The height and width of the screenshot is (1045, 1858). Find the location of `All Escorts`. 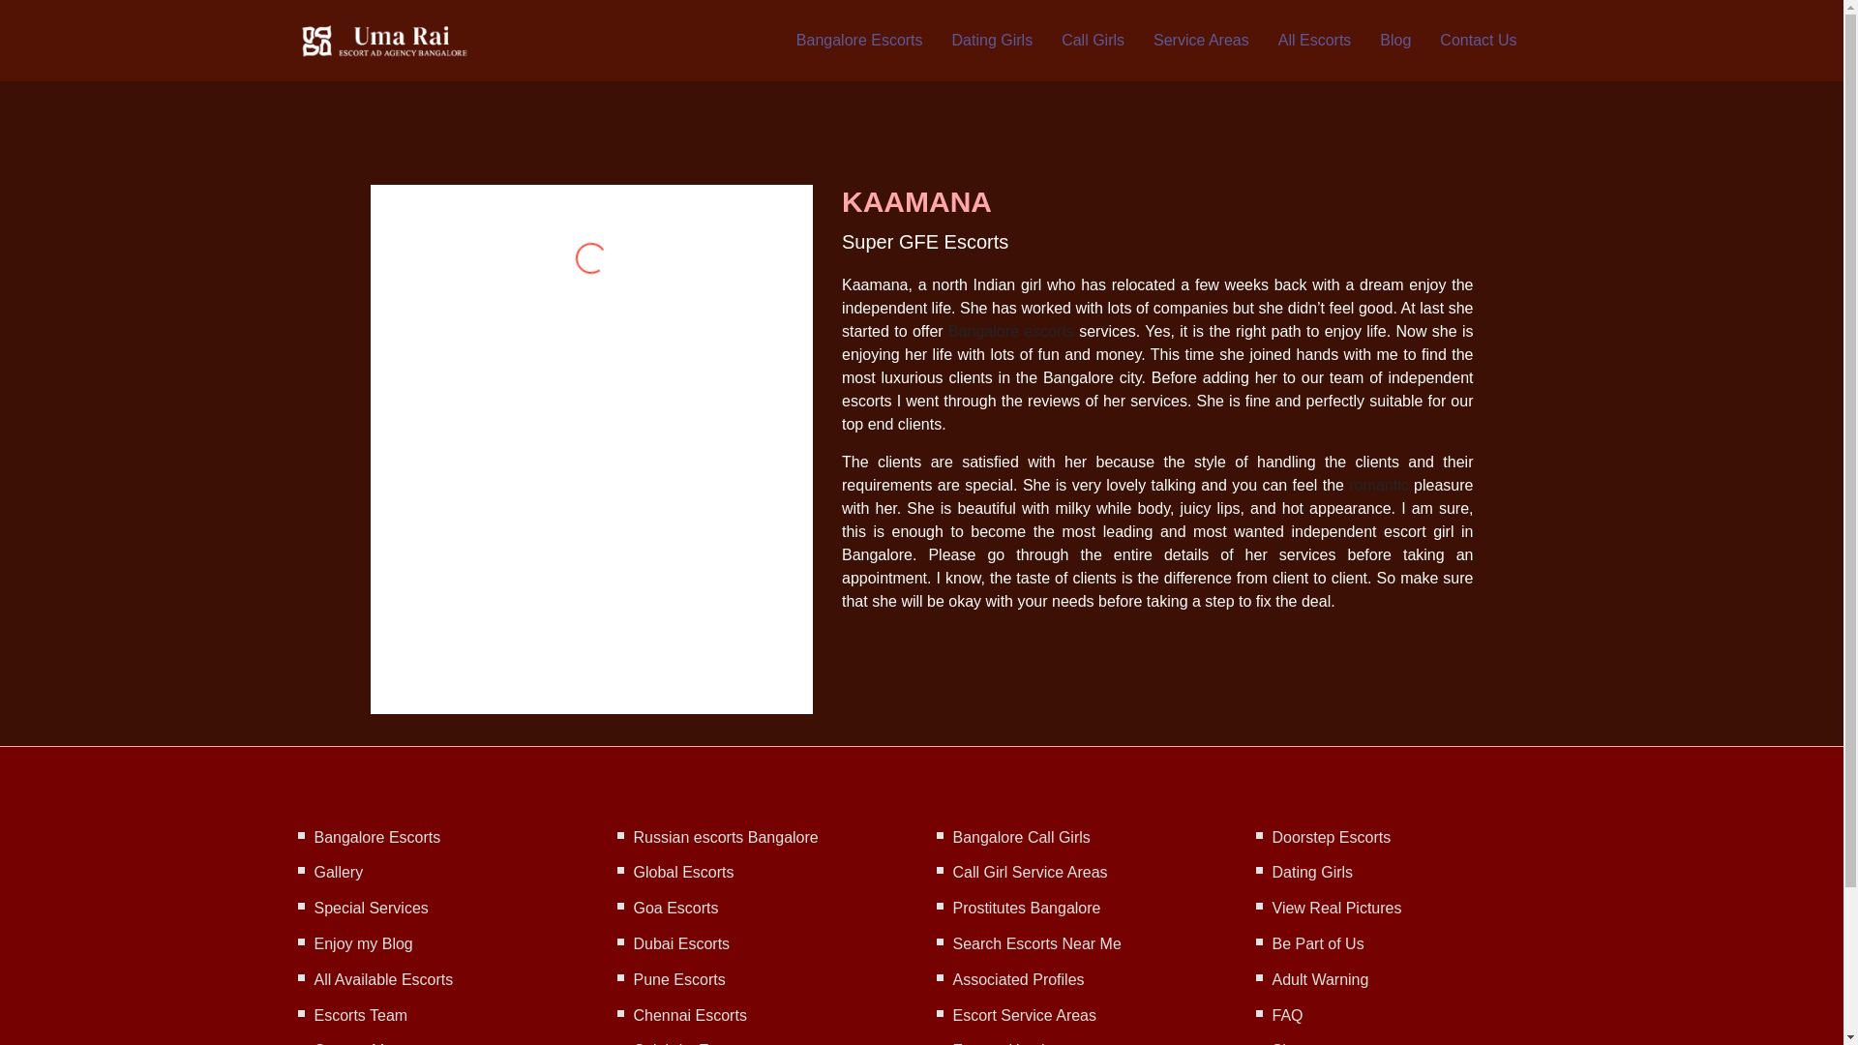

All Escorts is located at coordinates (1314, 41).